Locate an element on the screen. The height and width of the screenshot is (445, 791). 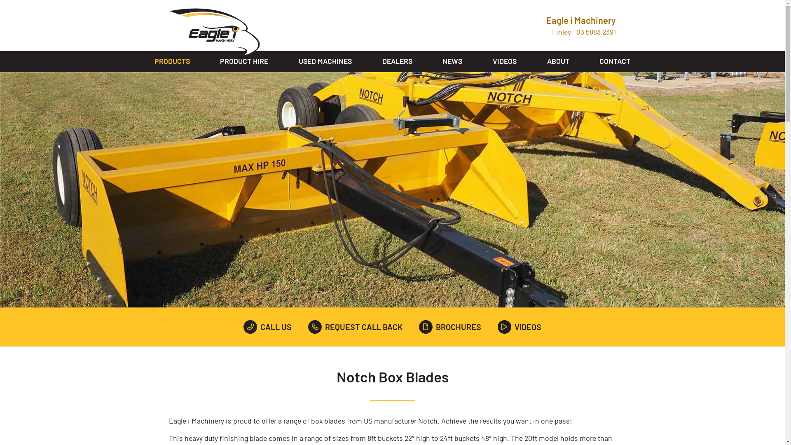
DEALERS is located at coordinates (397, 62).